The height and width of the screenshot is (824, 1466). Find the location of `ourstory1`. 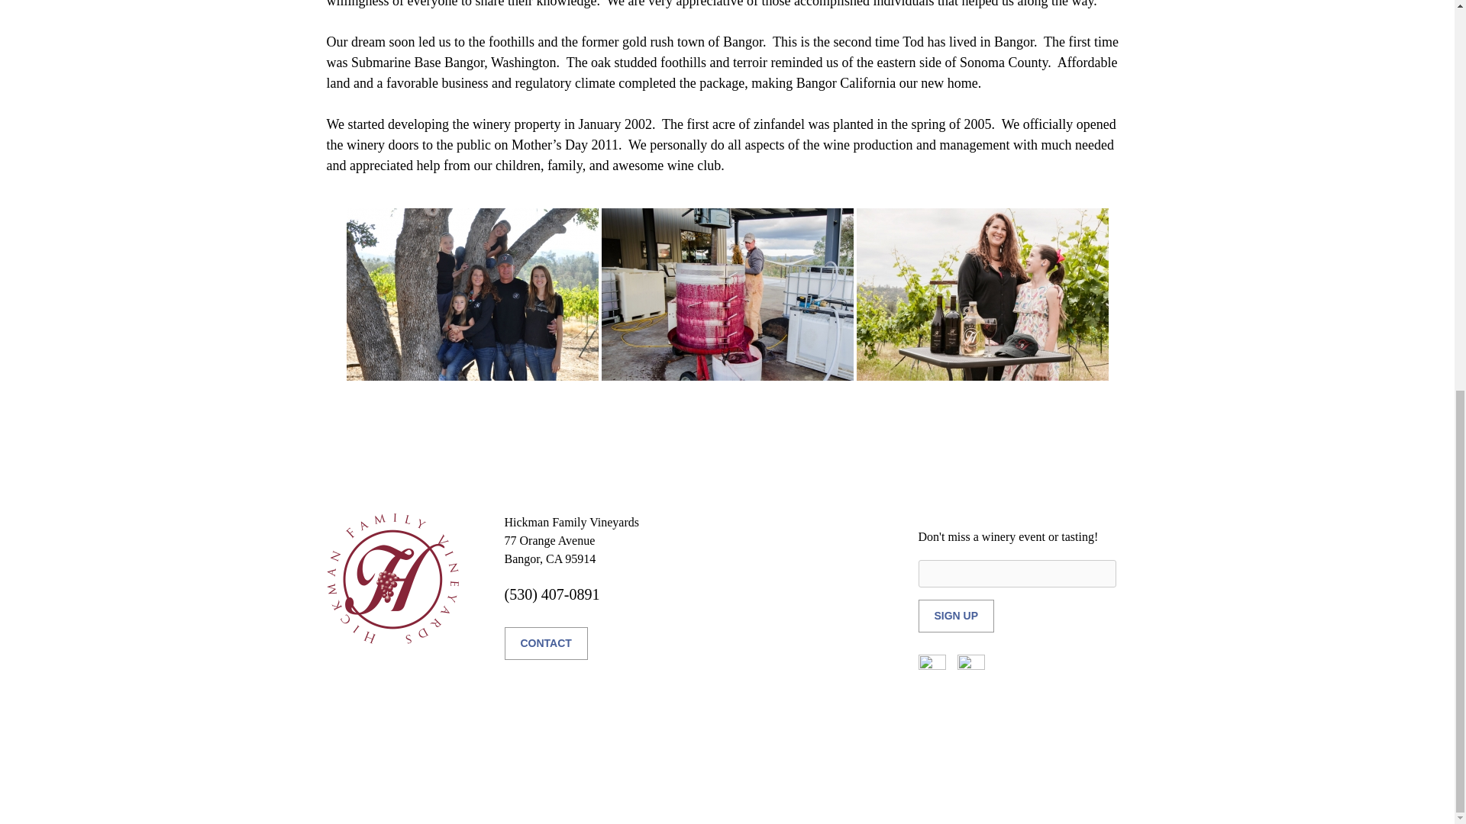

ourstory1 is located at coordinates (472, 295).